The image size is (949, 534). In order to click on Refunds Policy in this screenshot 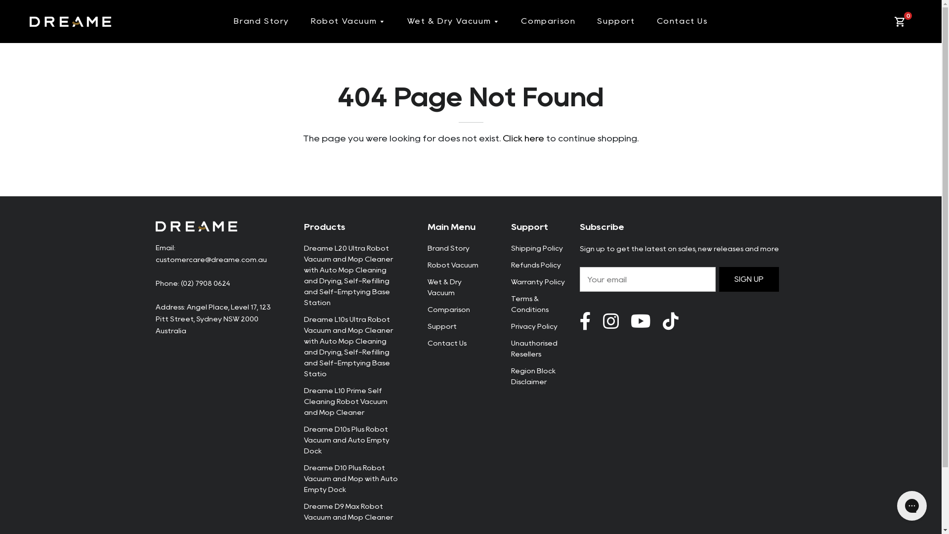, I will do `click(536, 265)`.